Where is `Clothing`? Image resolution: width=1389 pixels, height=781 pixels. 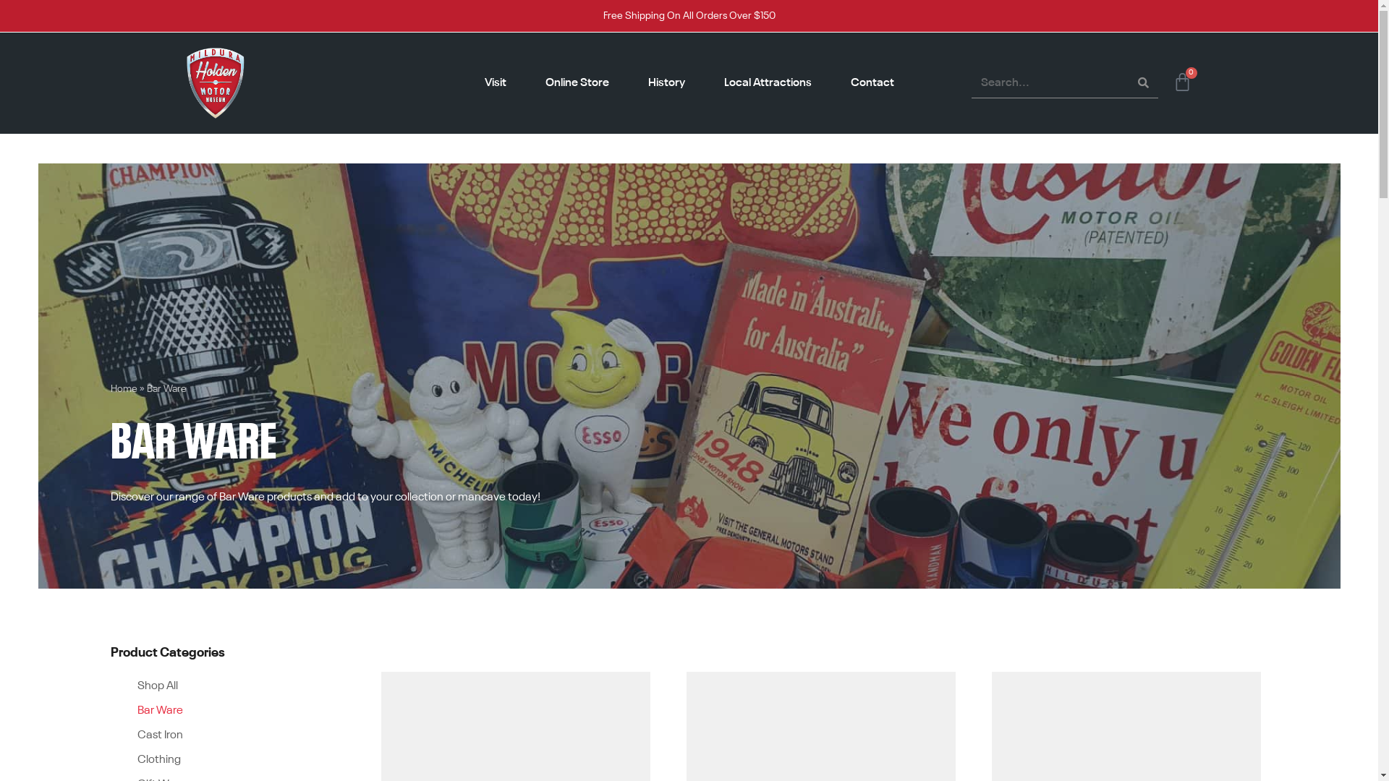 Clothing is located at coordinates (220, 760).